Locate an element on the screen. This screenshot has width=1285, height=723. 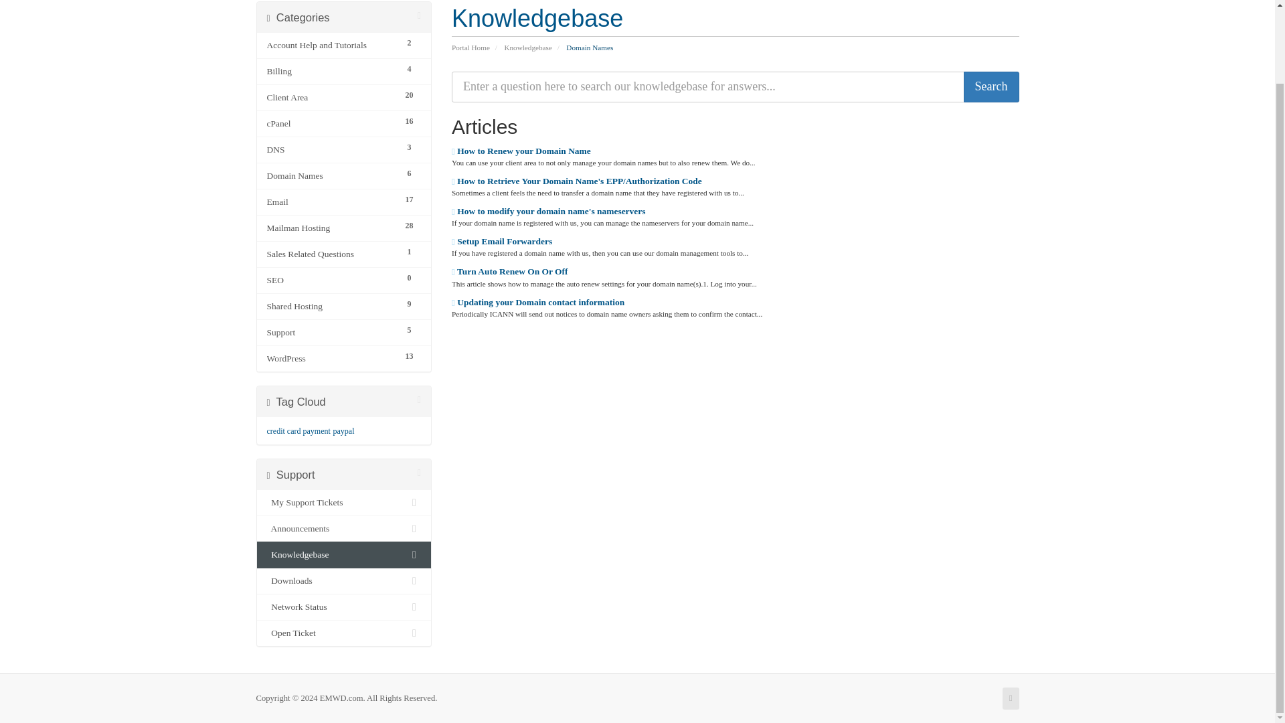
Mailman Hosting is located at coordinates (331, 228).